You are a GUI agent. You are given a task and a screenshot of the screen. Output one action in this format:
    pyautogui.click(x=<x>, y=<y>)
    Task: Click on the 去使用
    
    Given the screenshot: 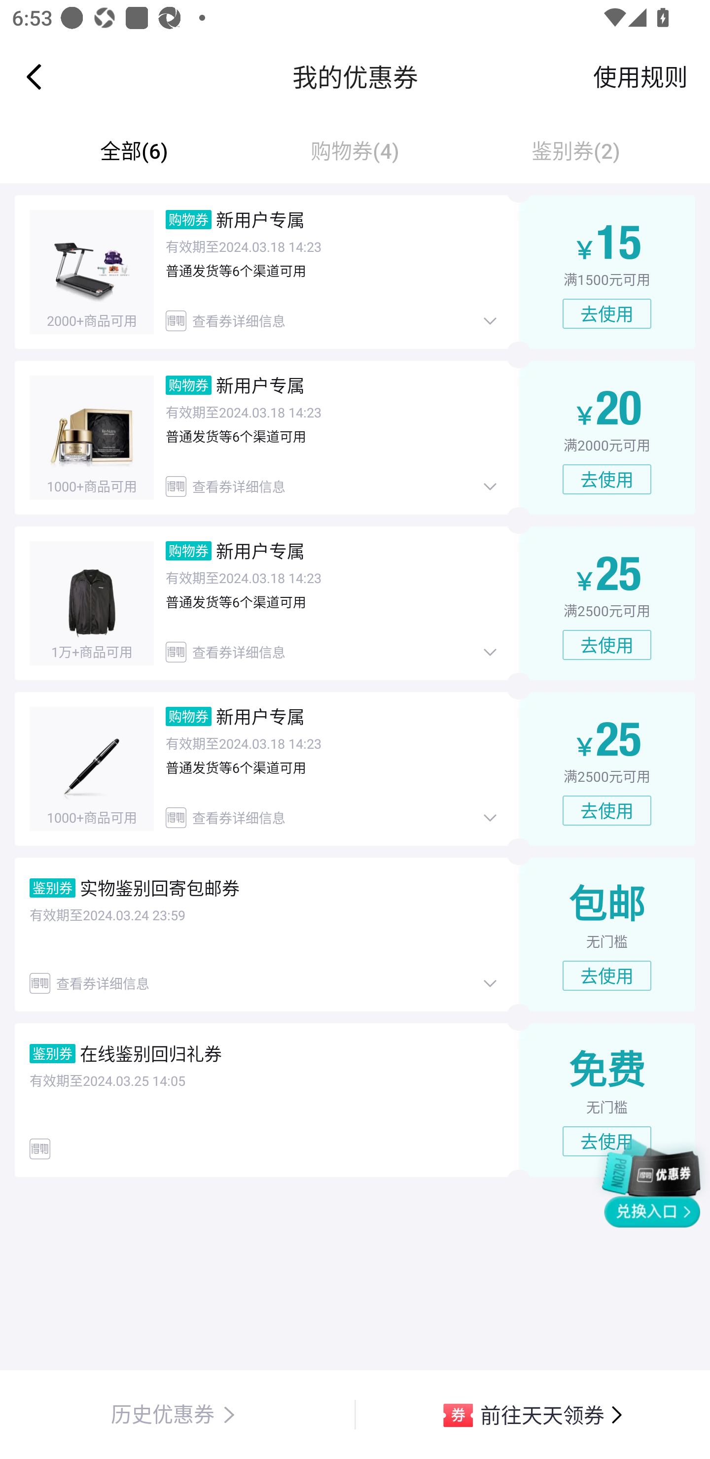 What is the action you would take?
    pyautogui.click(x=606, y=313)
    